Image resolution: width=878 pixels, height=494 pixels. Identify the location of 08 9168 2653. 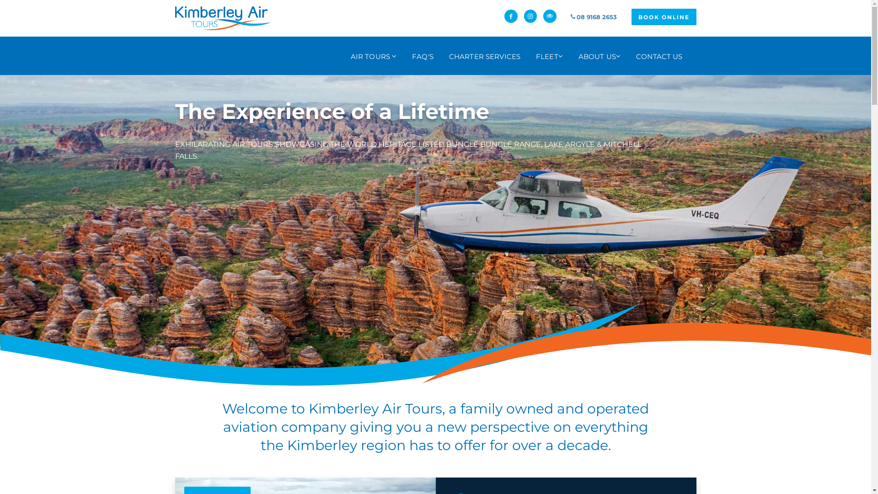
(594, 17).